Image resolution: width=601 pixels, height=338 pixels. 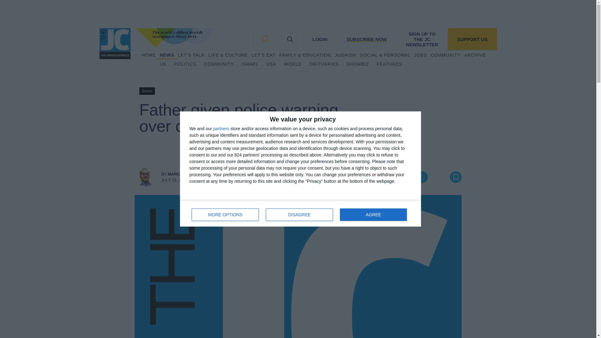 What do you see at coordinates (357, 64) in the screenshot?
I see `SHOWBIZ` at bounding box center [357, 64].